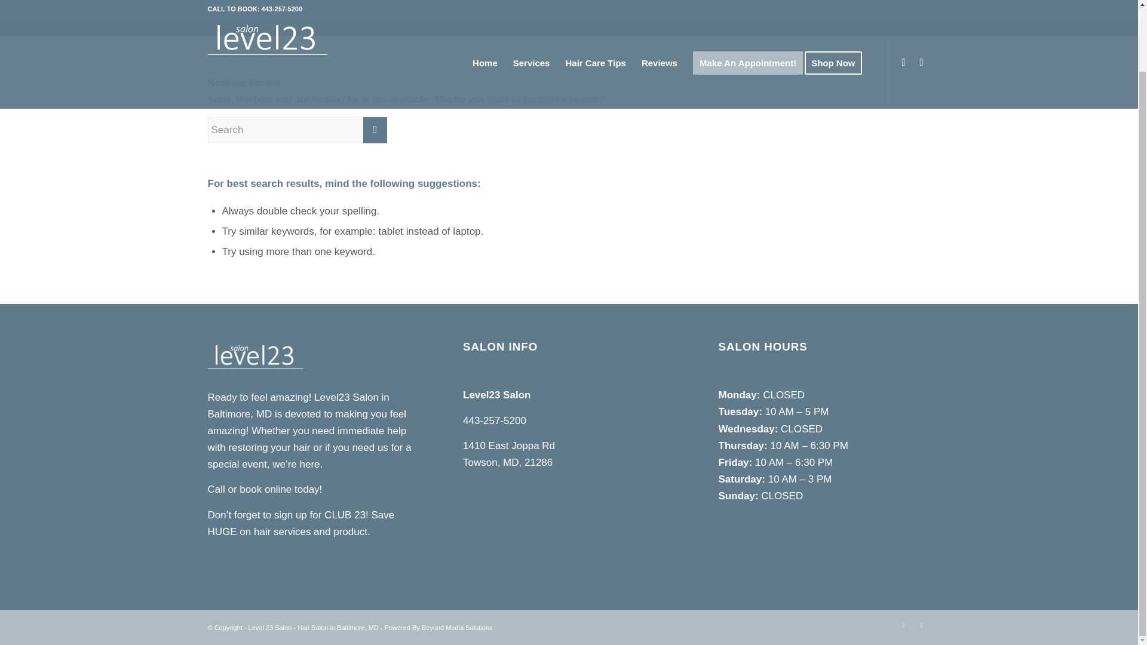  Describe the element at coordinates (921, 625) in the screenshot. I see `Facebook` at that location.